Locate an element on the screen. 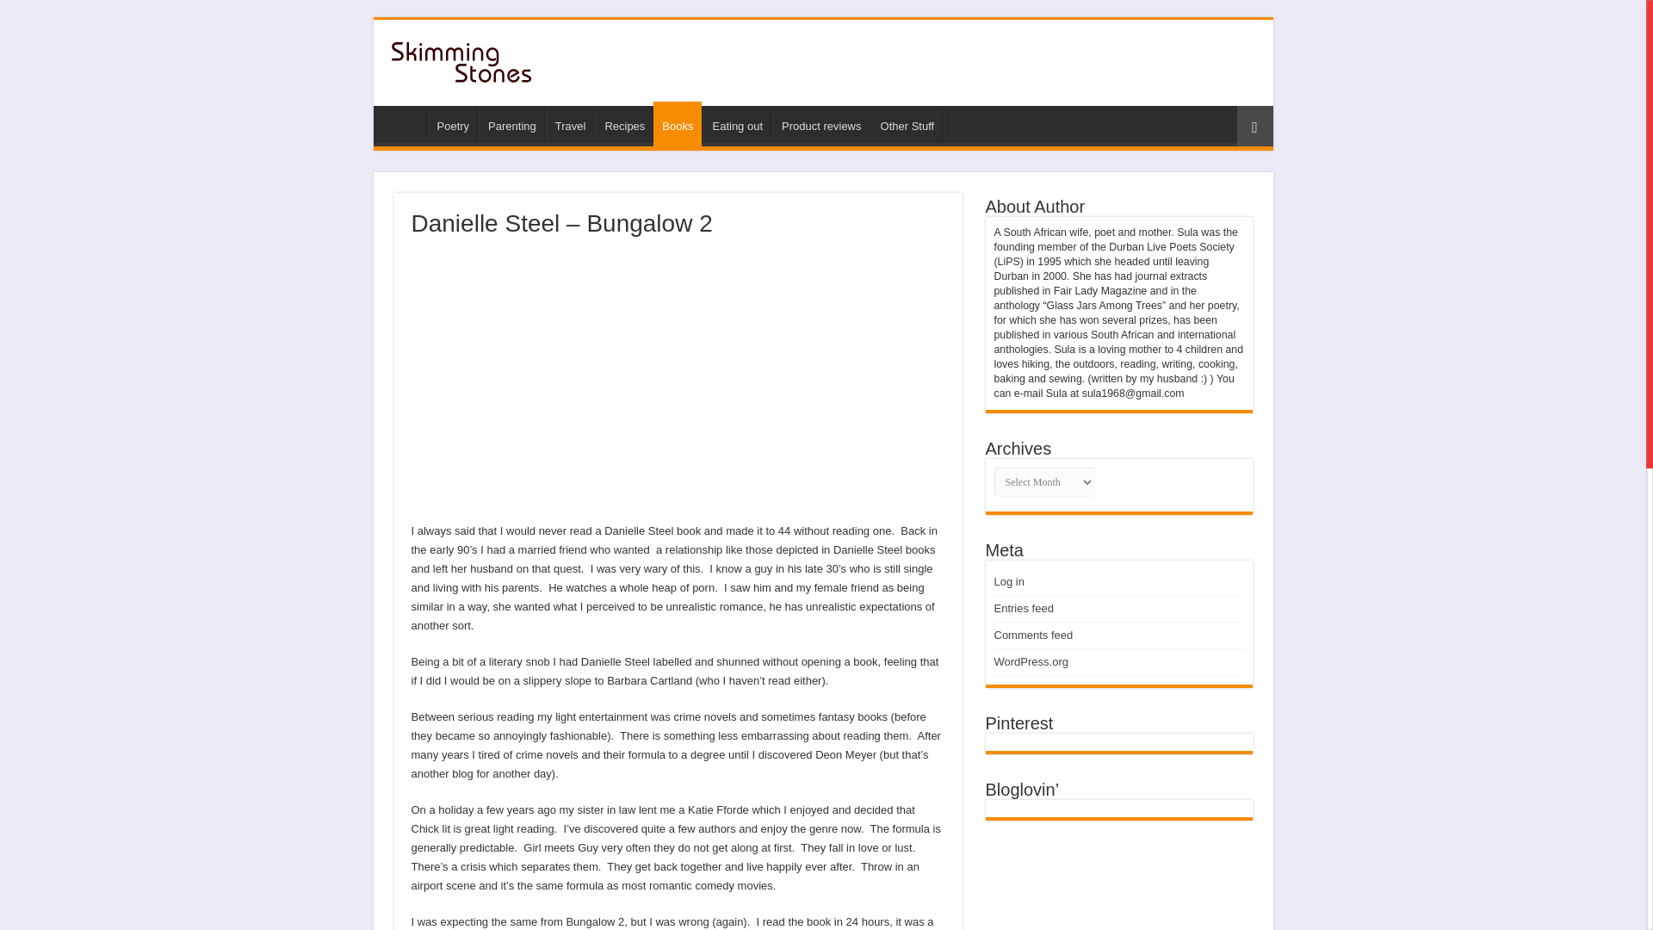  WordPress.org is located at coordinates (1030, 661).